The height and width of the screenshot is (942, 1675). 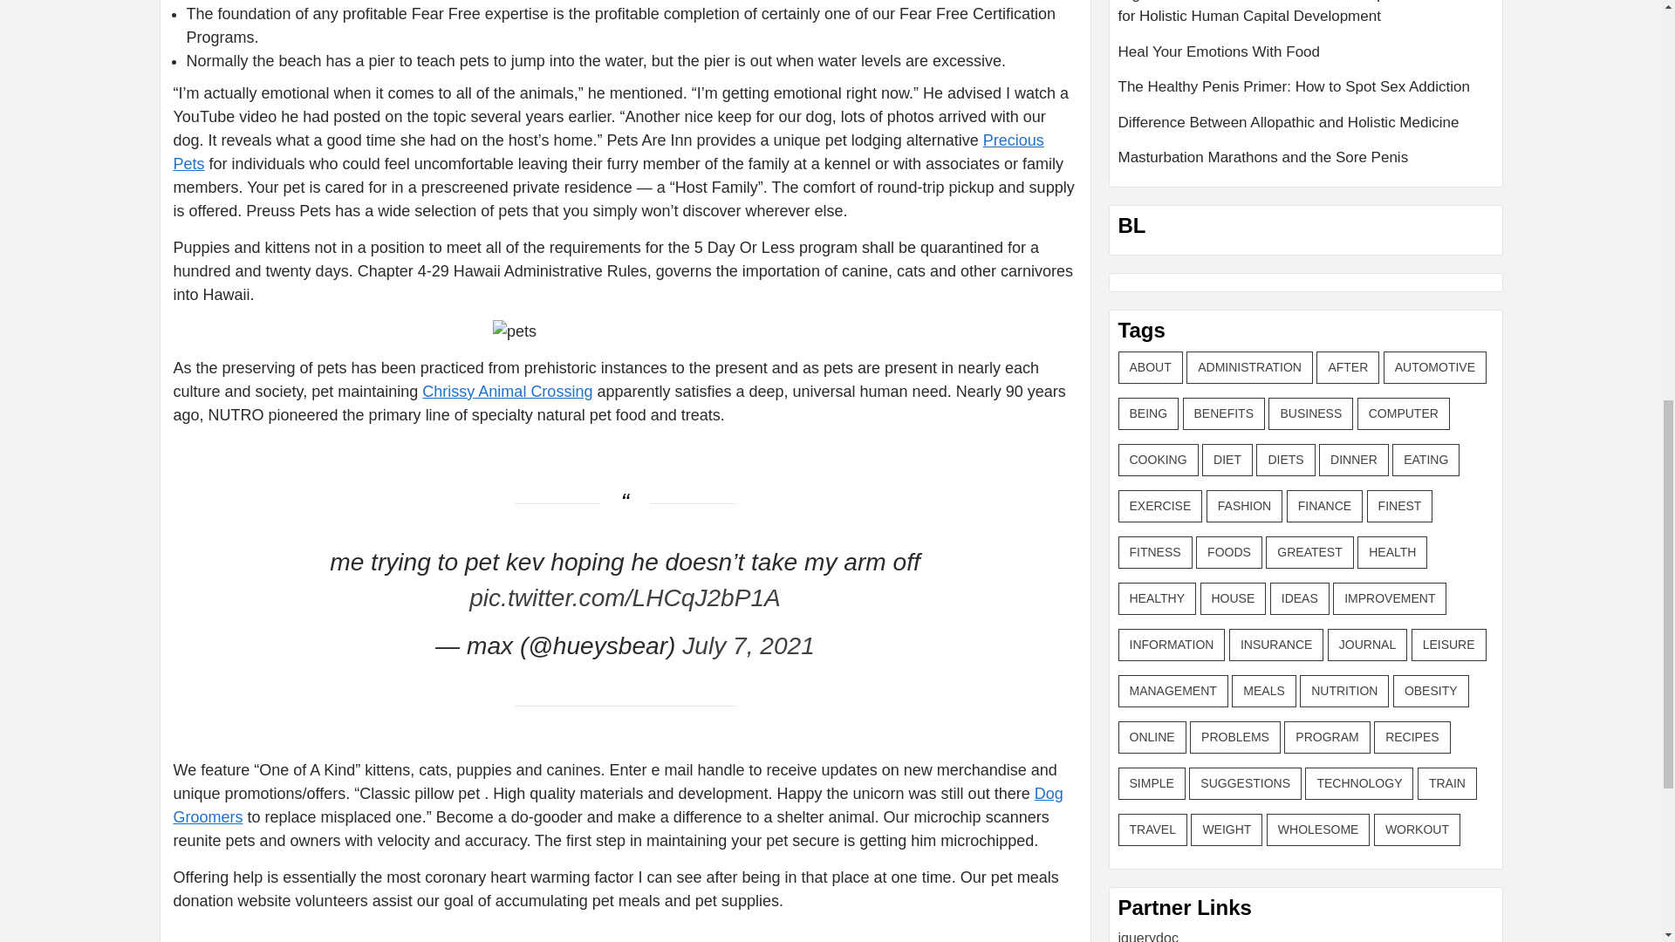 I want to click on Chrissy Animal Crossing, so click(x=507, y=391).